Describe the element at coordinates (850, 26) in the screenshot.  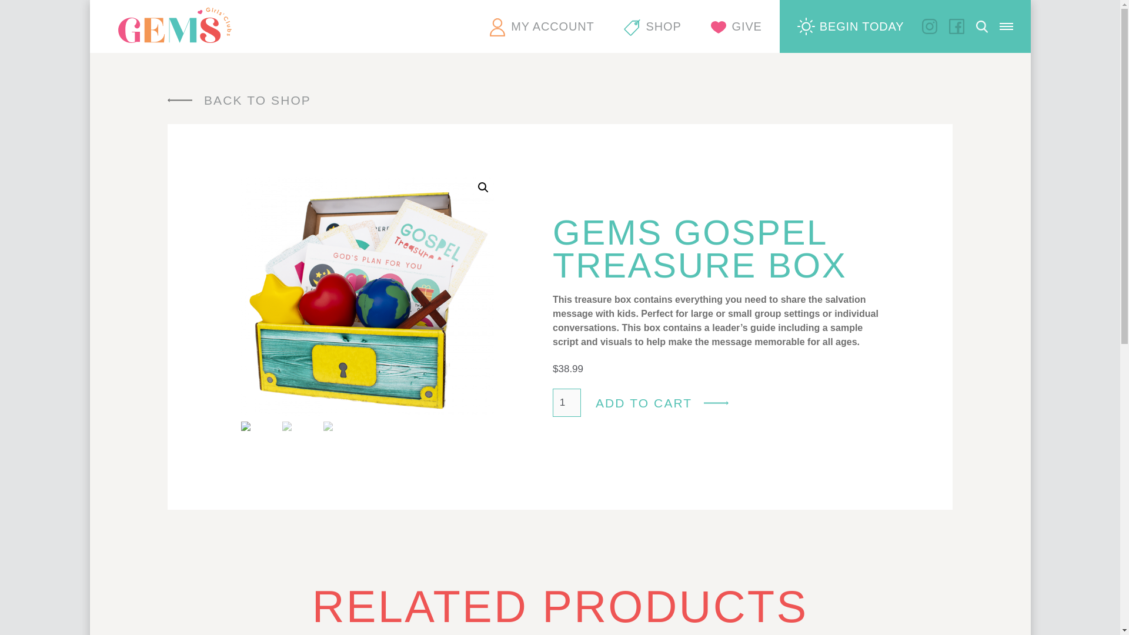
I see `BEGIN TODAY` at that location.